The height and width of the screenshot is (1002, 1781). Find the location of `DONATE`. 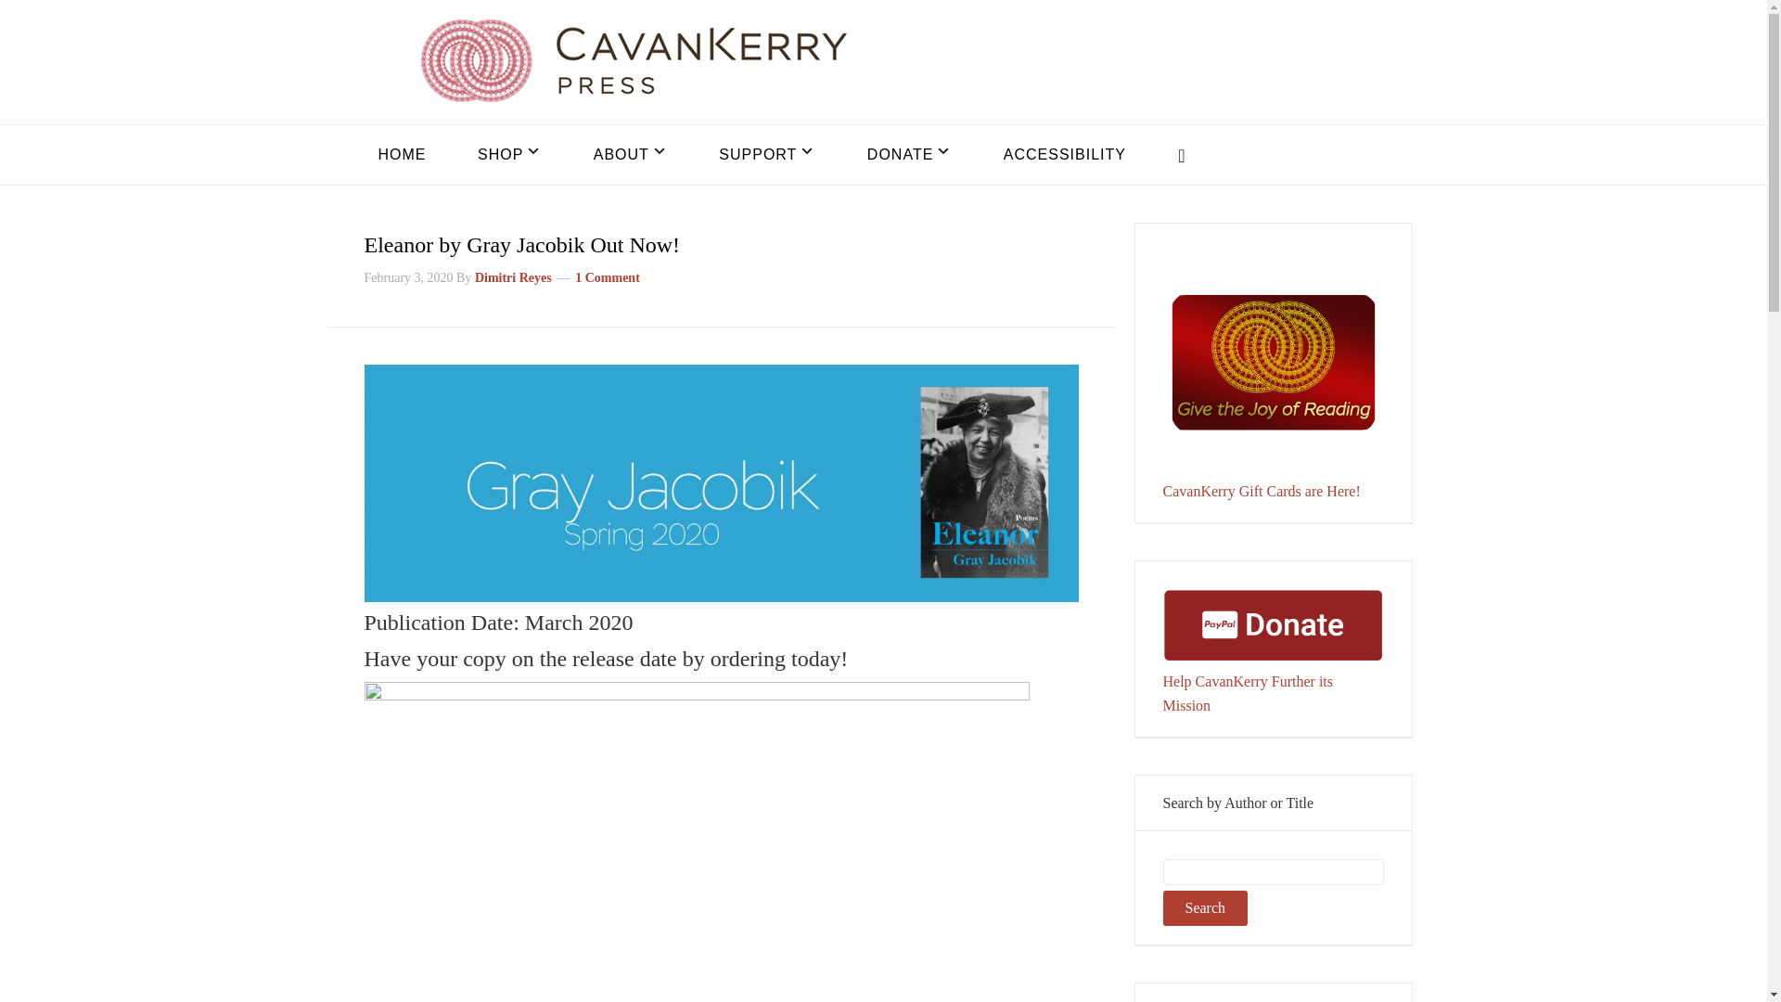

DONATE is located at coordinates (909, 154).